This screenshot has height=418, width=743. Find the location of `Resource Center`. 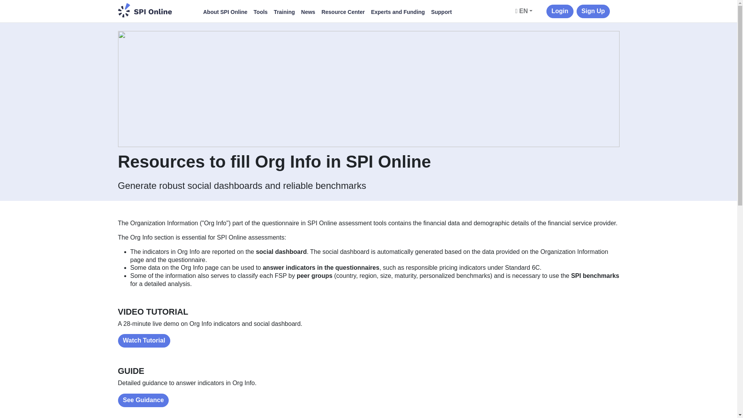

Resource Center is located at coordinates (343, 12).